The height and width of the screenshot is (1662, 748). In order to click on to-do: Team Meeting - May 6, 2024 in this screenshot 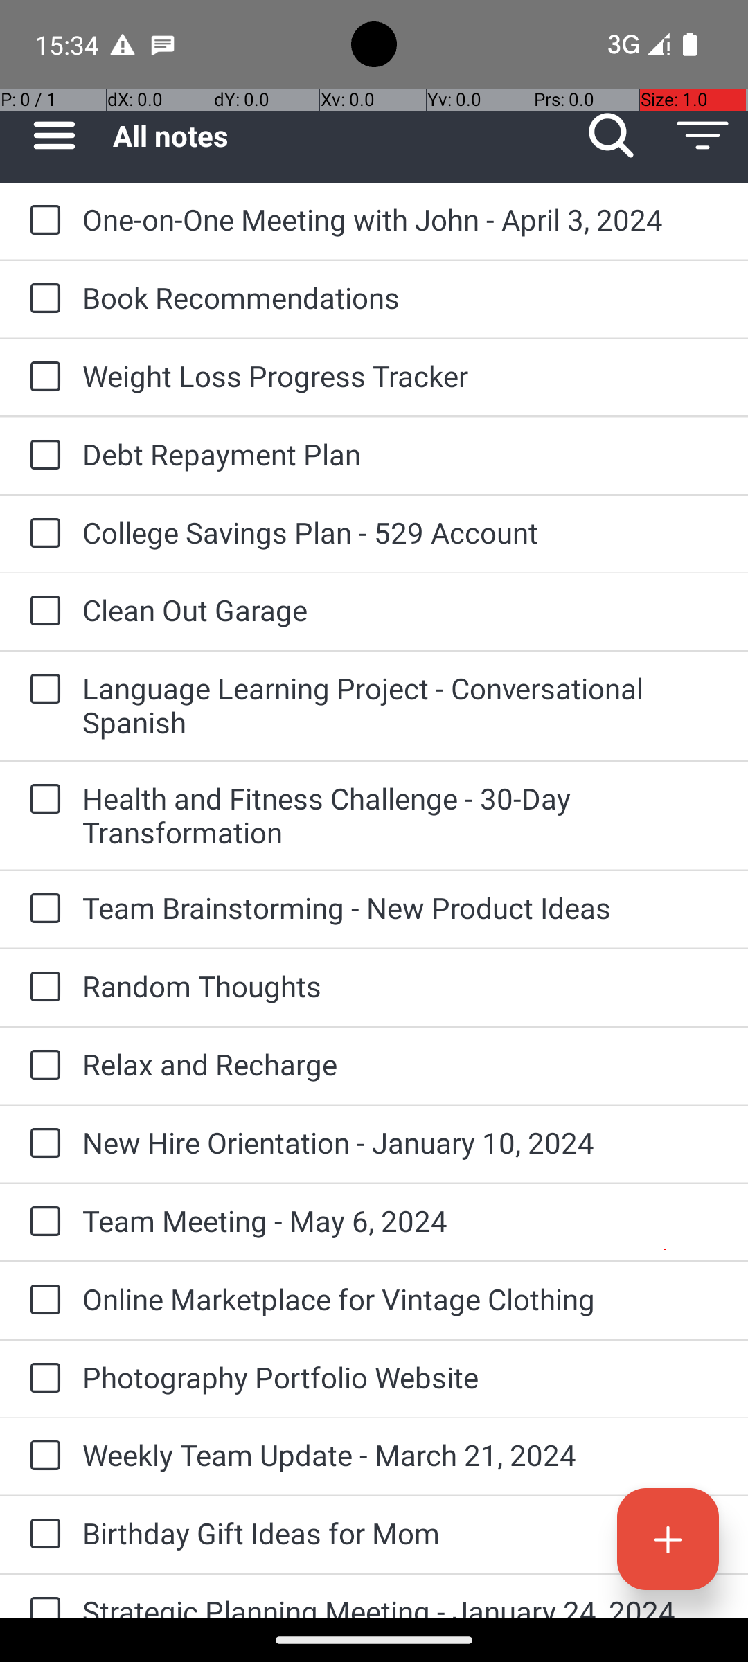, I will do `click(42, 1222)`.